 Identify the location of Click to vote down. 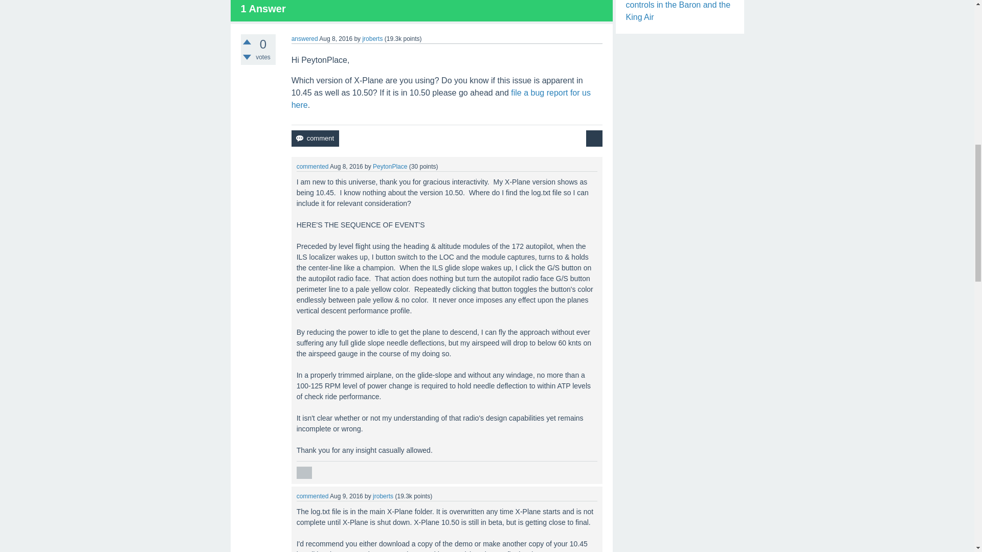
(247, 57).